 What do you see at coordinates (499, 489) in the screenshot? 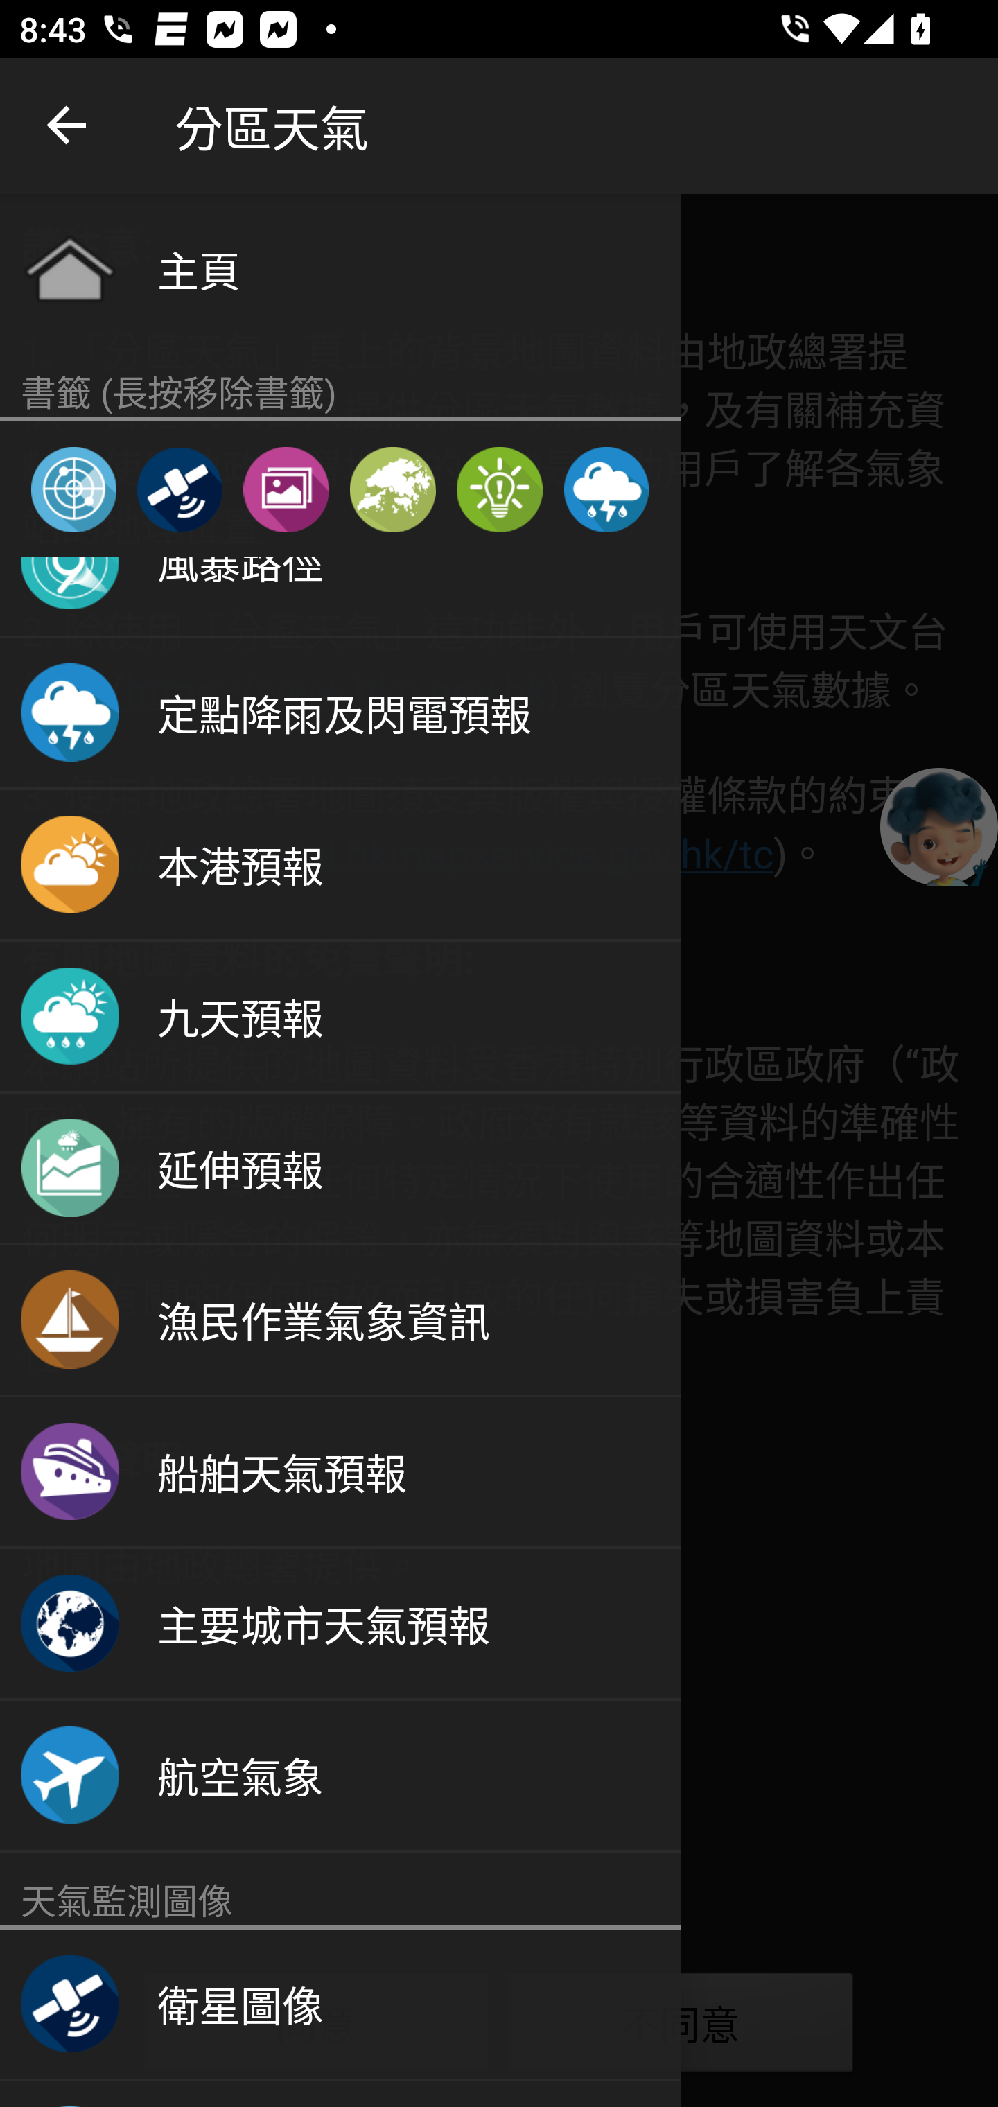
I see `天氣提示` at bounding box center [499, 489].